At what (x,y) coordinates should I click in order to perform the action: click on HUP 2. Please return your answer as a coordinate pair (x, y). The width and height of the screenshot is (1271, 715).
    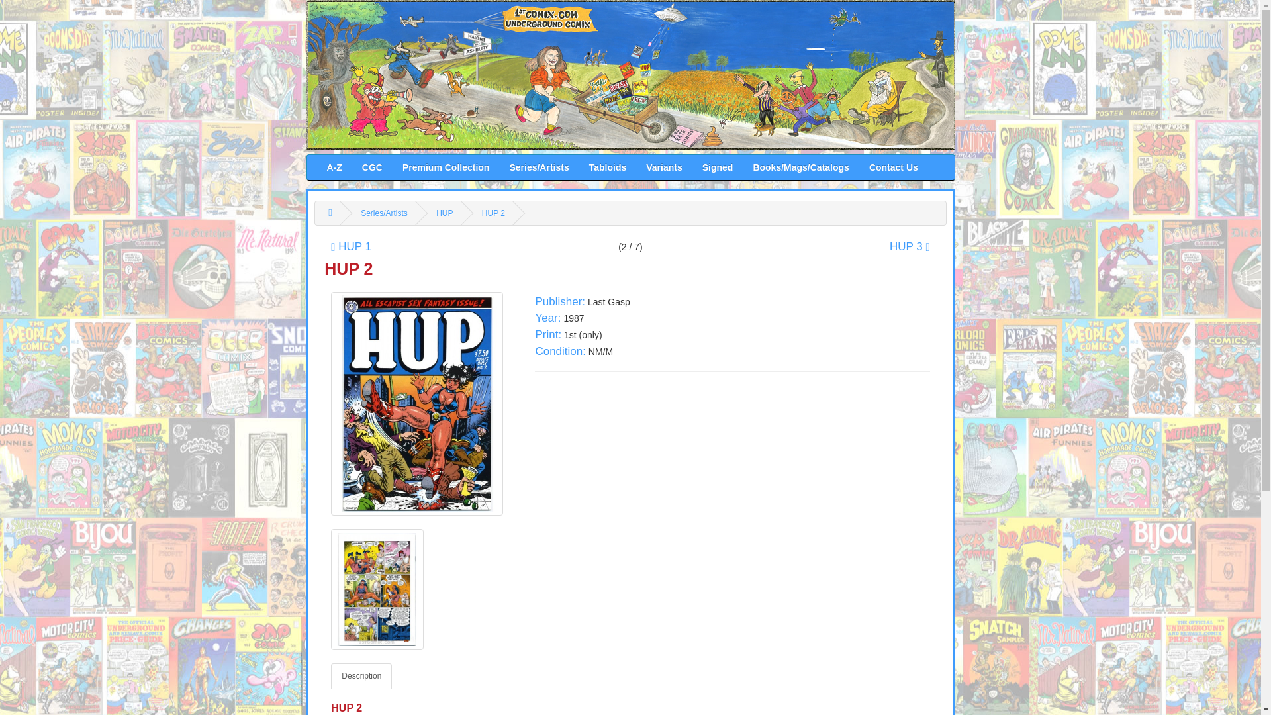
    Looking at the image, I should click on (494, 213).